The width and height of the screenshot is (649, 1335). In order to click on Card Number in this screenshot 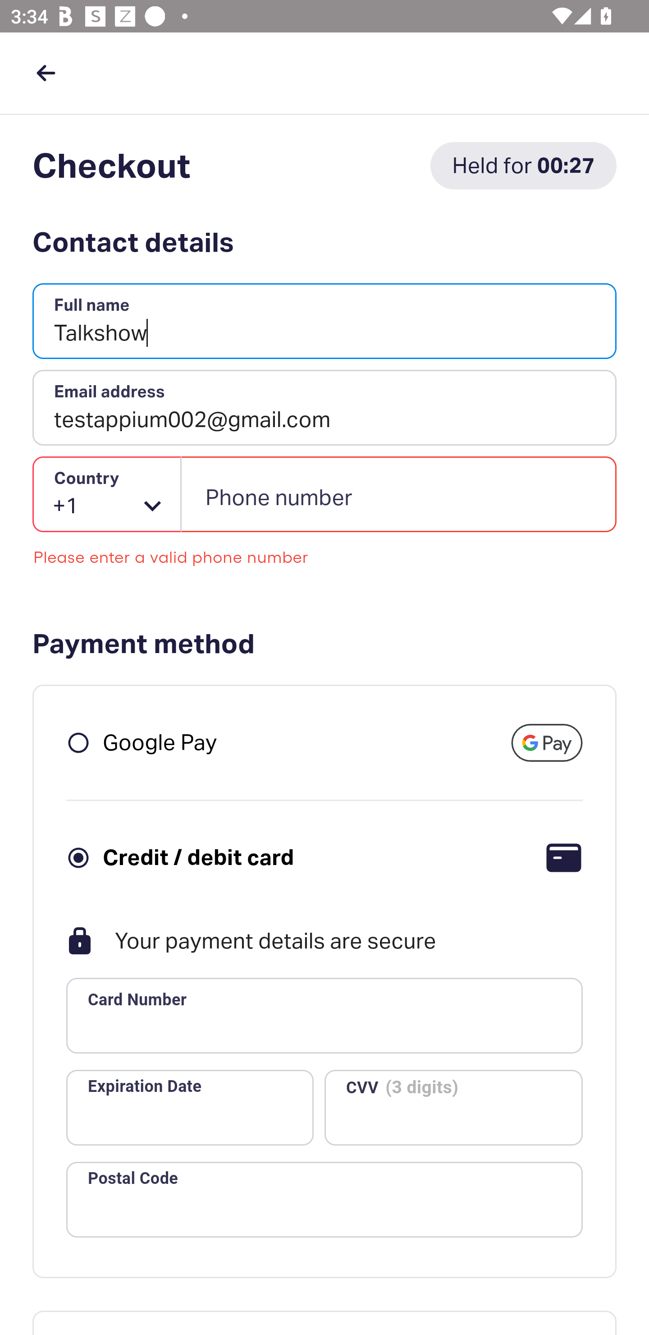, I will do `click(324, 1016)`.